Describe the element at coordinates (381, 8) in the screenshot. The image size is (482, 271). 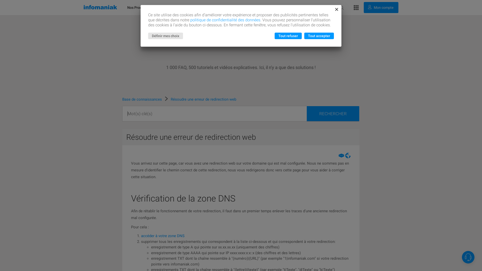
I see `Mon compte` at that location.